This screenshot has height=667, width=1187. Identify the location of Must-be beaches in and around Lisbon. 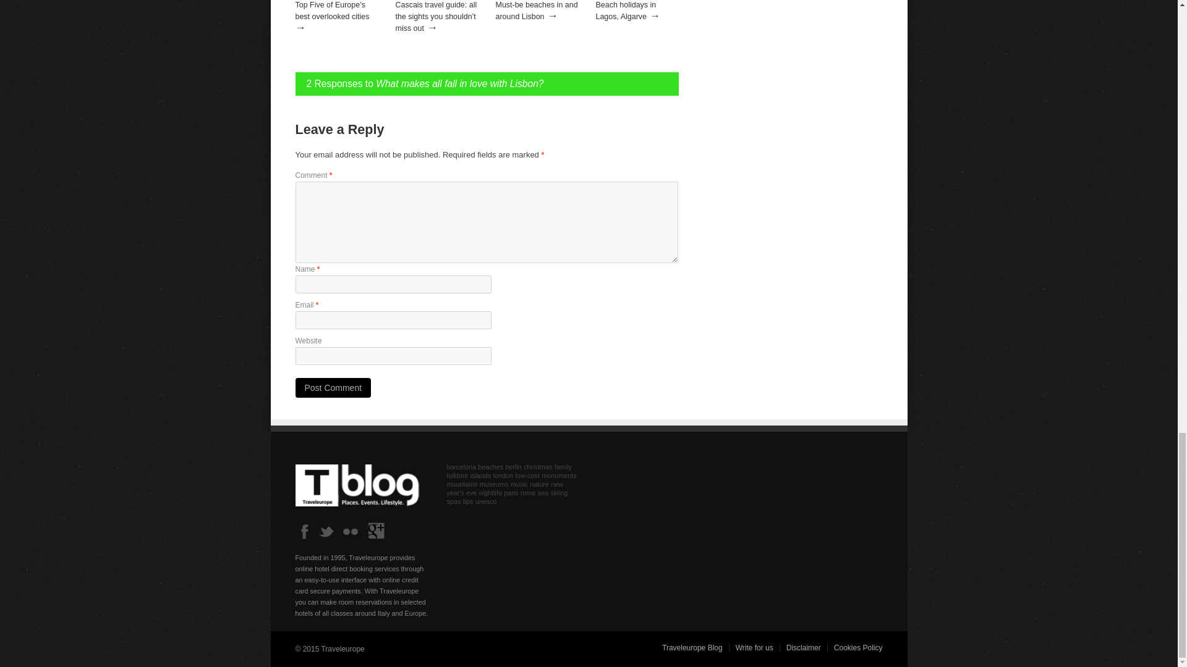
(537, 10).